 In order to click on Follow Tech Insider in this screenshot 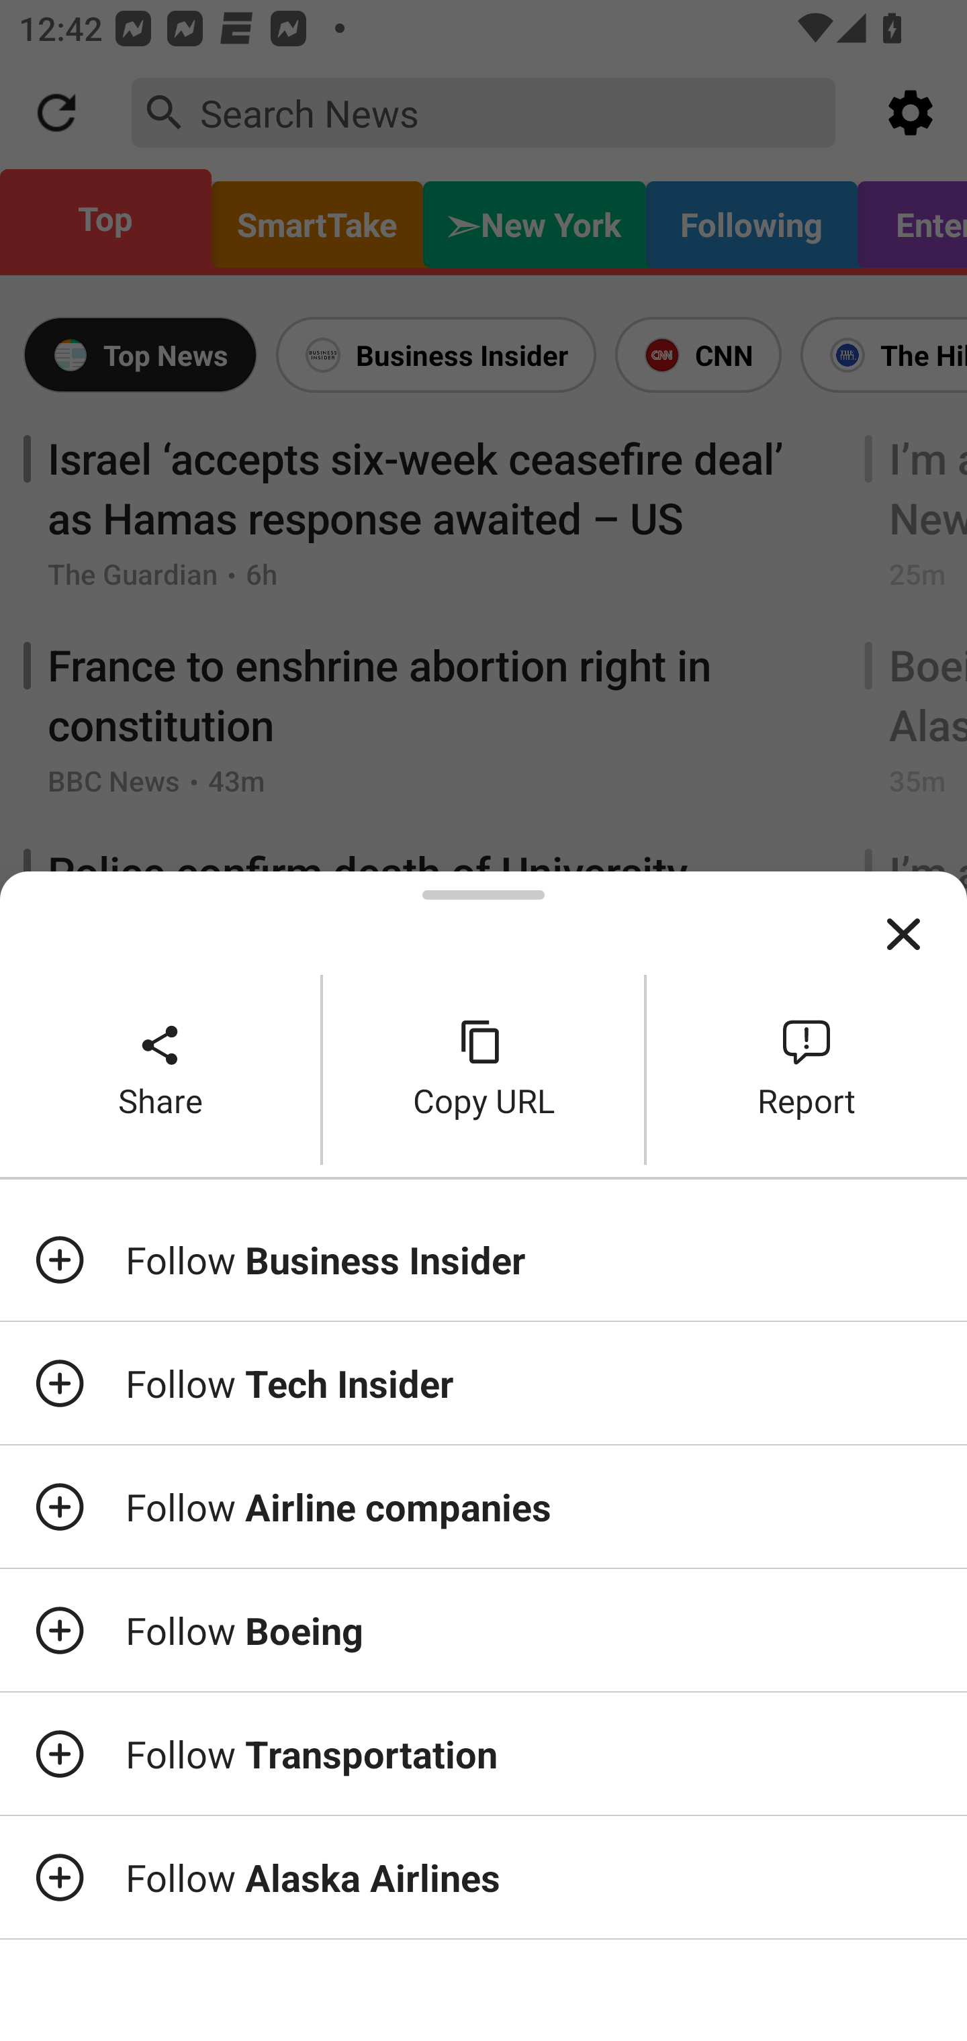, I will do `click(483, 1383)`.